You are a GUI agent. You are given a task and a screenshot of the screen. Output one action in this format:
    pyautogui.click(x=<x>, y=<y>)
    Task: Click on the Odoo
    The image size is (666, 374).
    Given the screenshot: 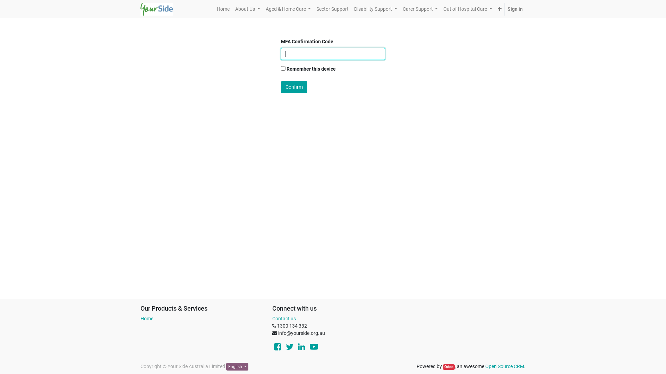 What is the action you would take?
    pyautogui.click(x=449, y=367)
    